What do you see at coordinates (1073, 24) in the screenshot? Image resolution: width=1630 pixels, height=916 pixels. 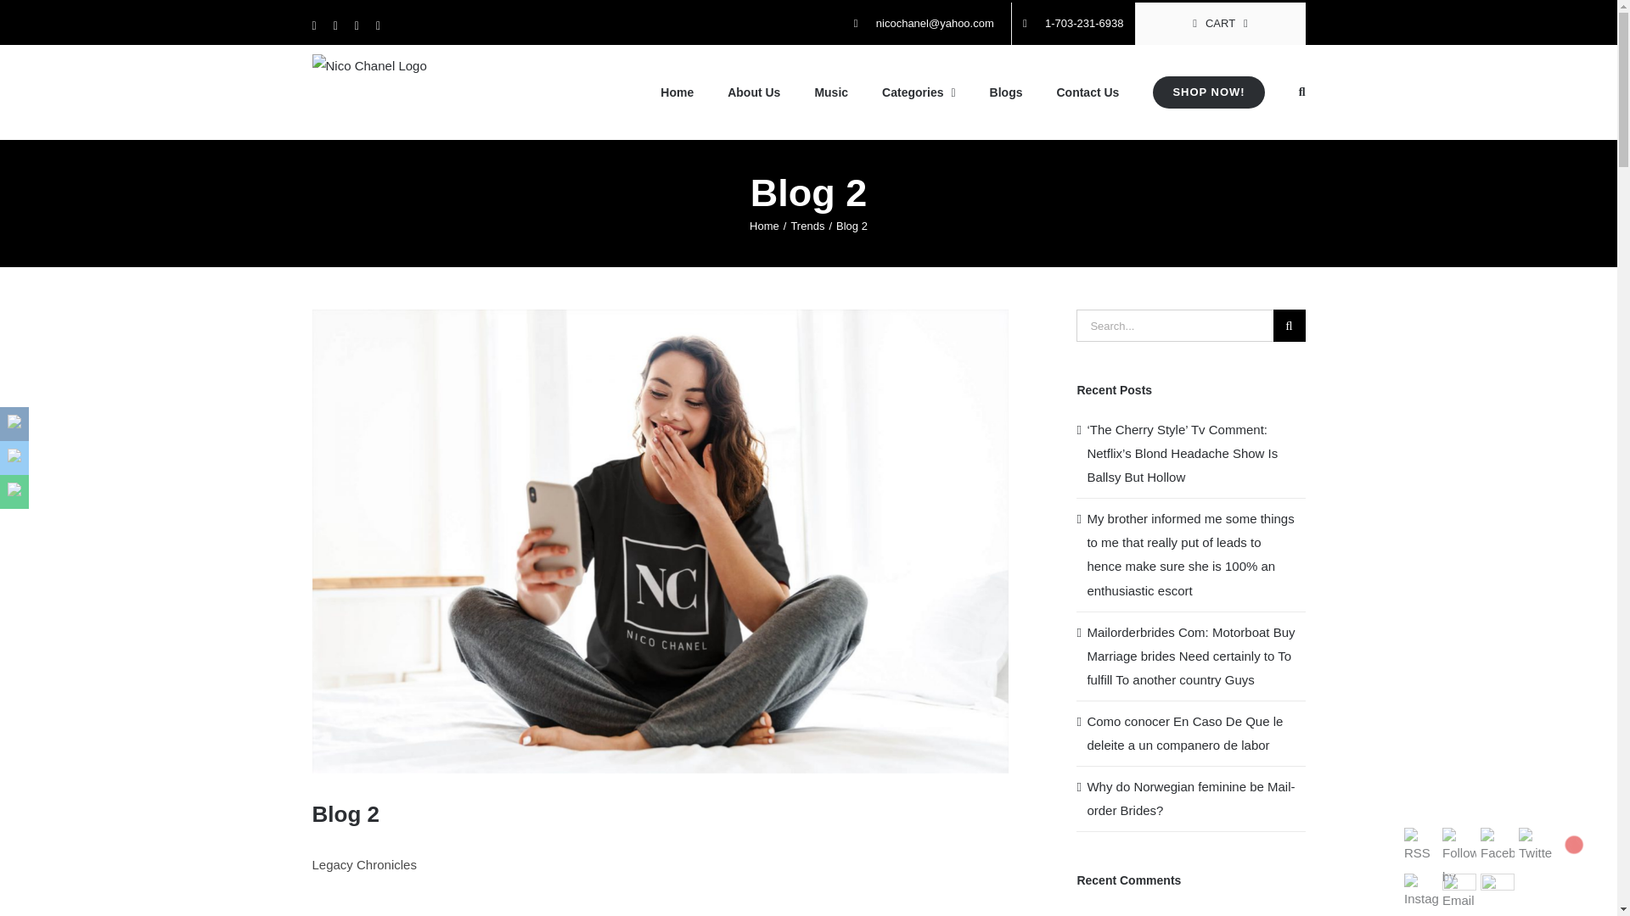 I see `1-703-231-6938` at bounding box center [1073, 24].